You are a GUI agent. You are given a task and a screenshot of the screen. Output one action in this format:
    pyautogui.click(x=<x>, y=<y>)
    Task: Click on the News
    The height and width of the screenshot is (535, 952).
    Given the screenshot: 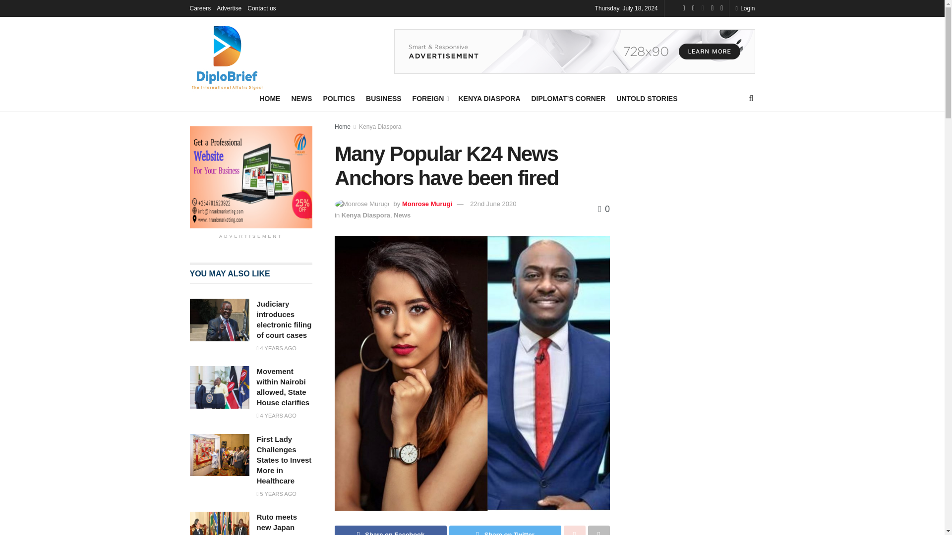 What is the action you would take?
    pyautogui.click(x=402, y=215)
    